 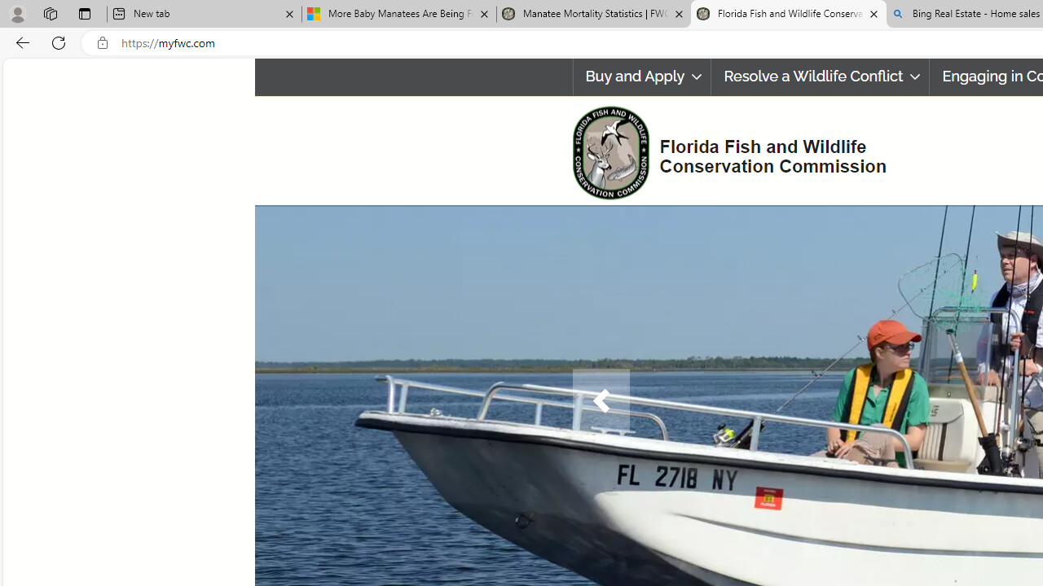 I want to click on Close tab, so click(x=874, y=13).